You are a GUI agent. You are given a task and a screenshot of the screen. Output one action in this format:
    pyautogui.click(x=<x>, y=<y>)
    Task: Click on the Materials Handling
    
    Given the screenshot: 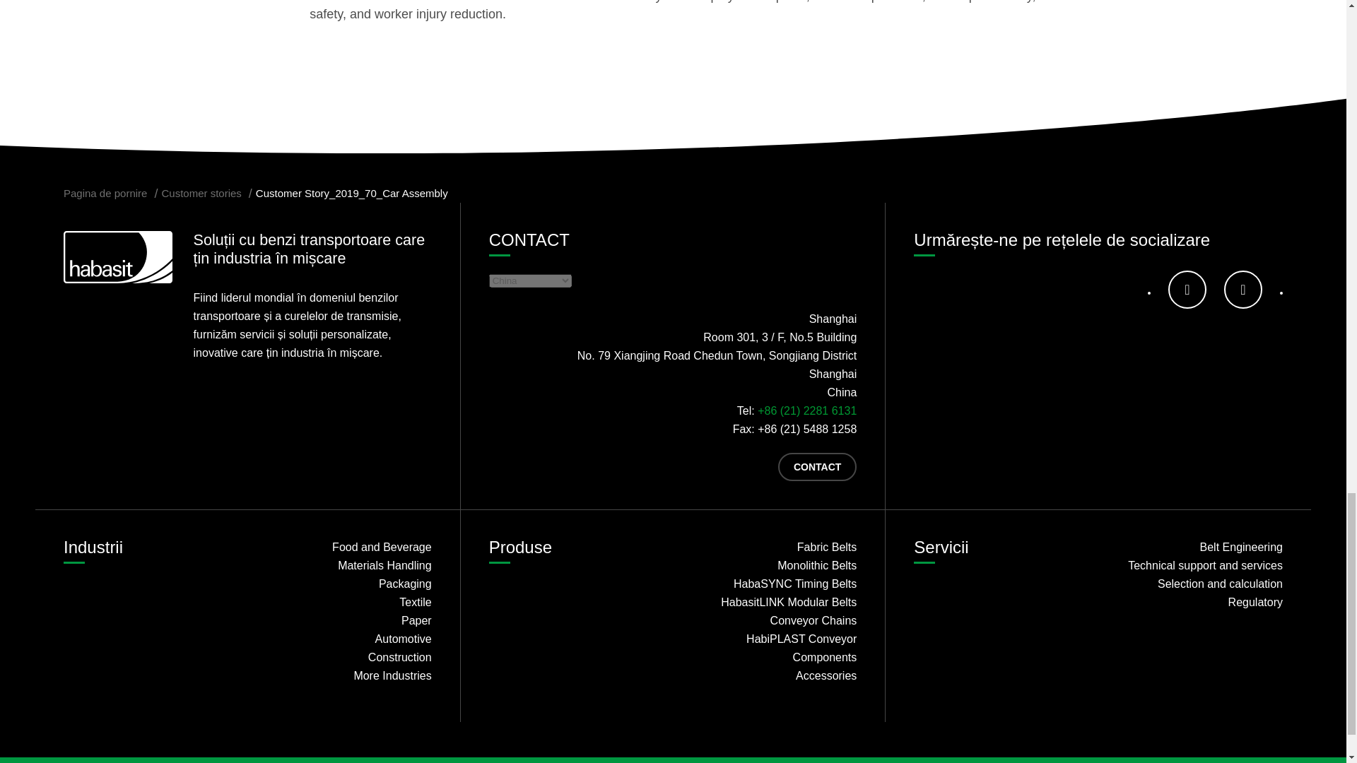 What is the action you would take?
    pyautogui.click(x=344, y=566)
    